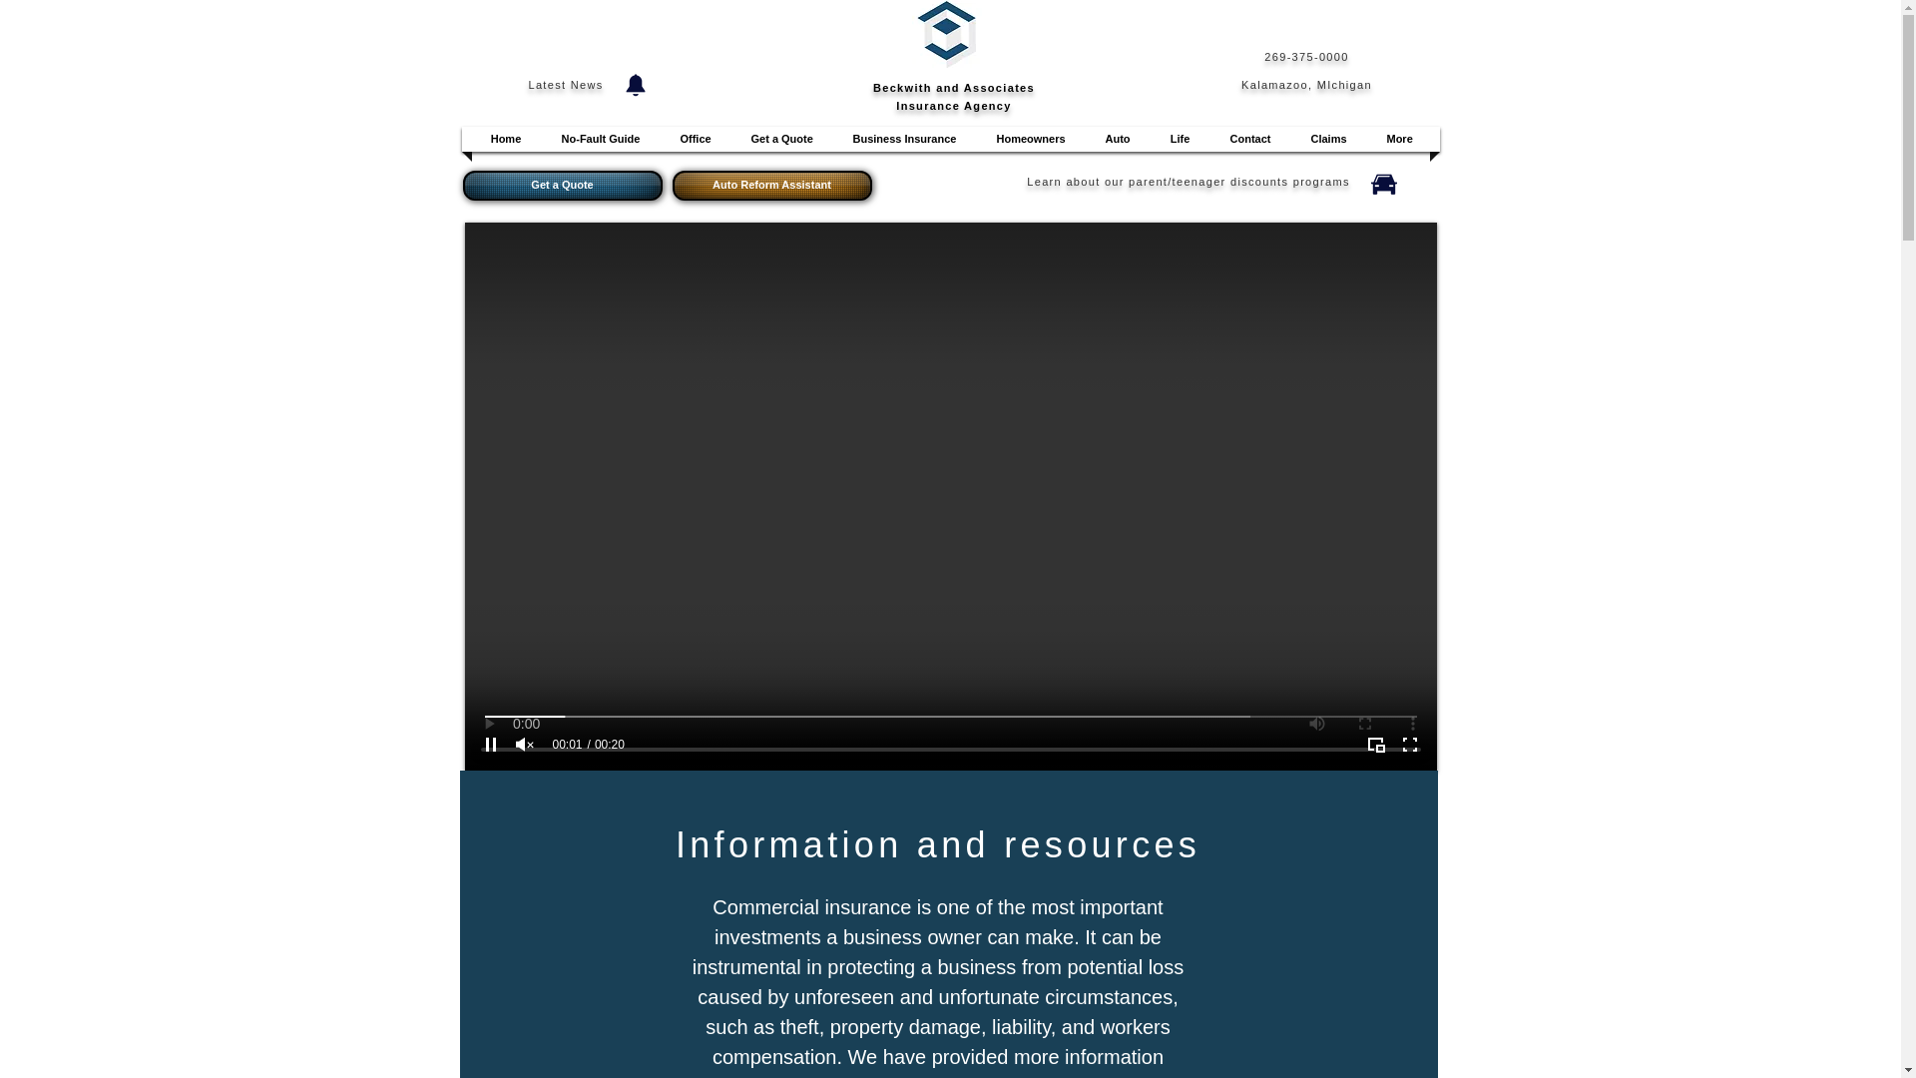 This screenshot has width=1916, height=1078. Describe the element at coordinates (563, 185) in the screenshot. I see `Get a Quote` at that location.